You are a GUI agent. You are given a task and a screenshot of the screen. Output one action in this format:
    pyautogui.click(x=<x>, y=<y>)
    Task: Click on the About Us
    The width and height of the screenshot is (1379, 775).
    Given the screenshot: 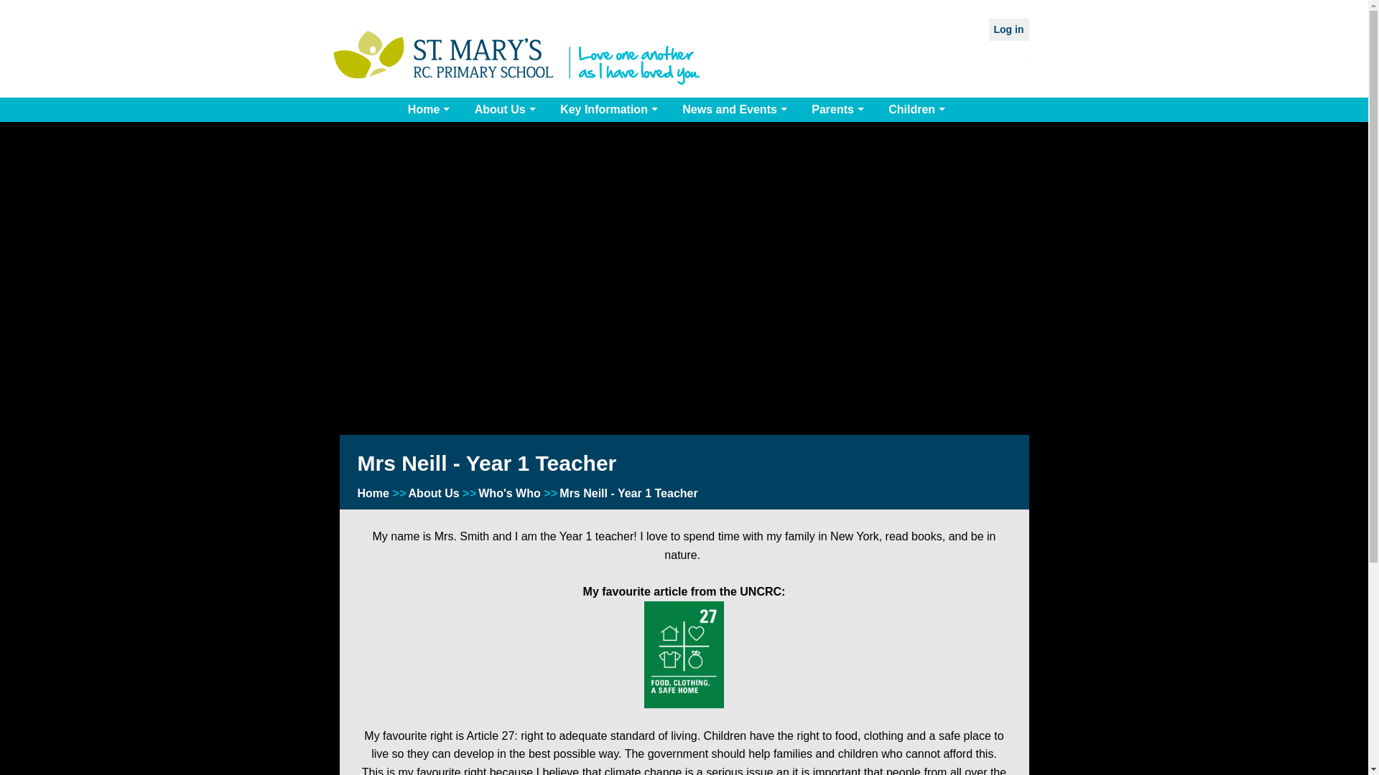 What is the action you would take?
    pyautogui.click(x=507, y=109)
    